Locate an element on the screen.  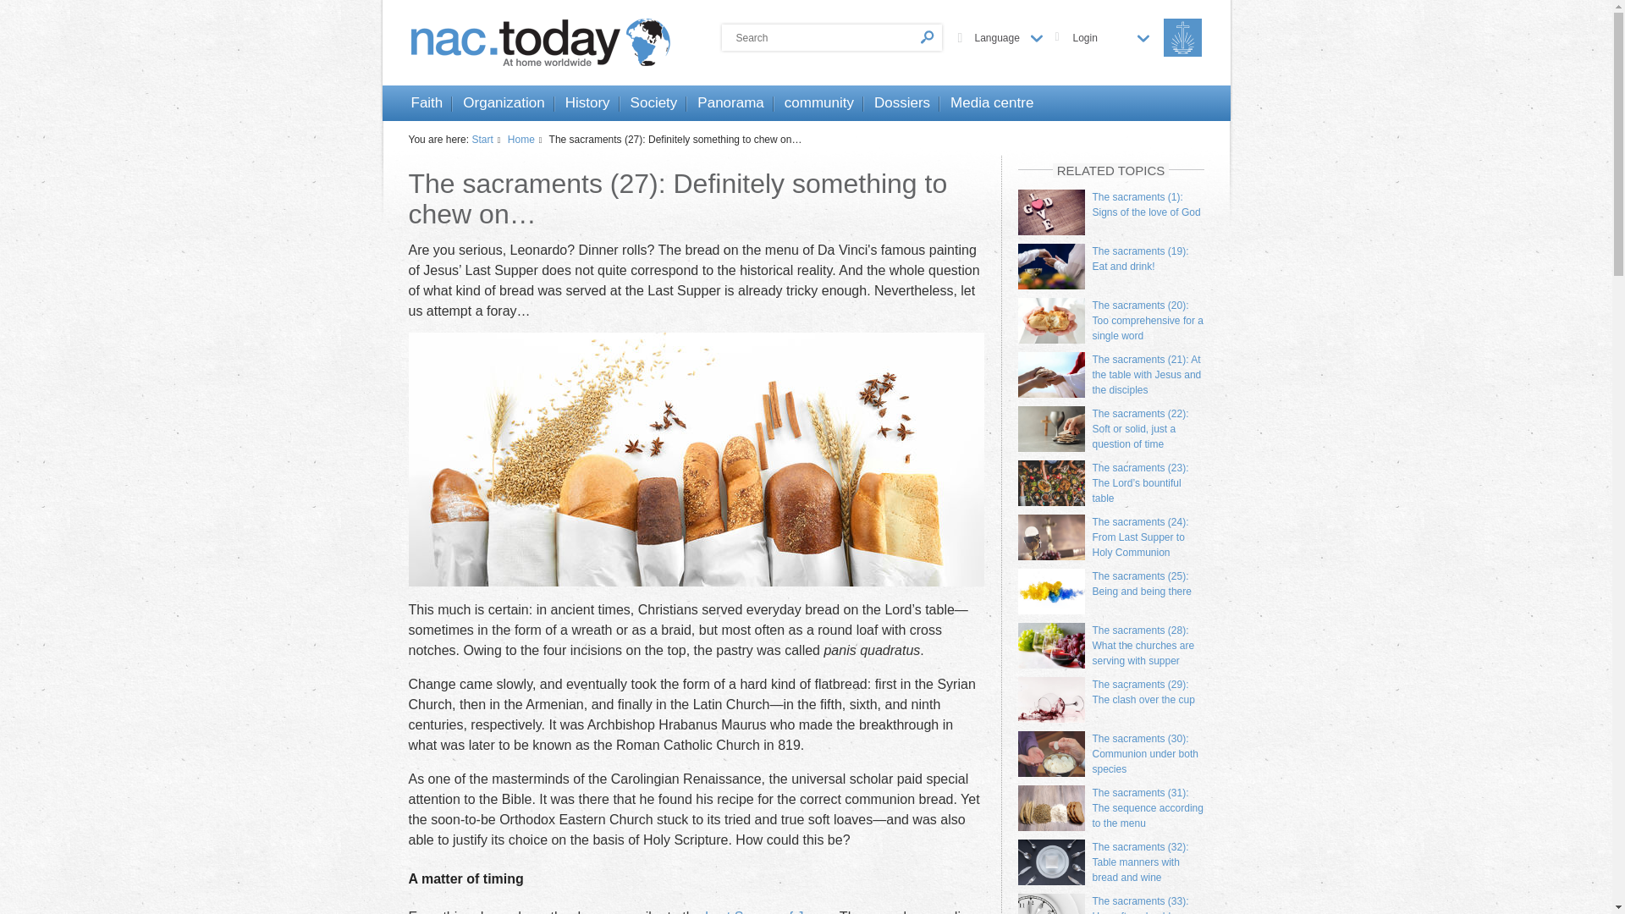
Language is located at coordinates (1009, 37).